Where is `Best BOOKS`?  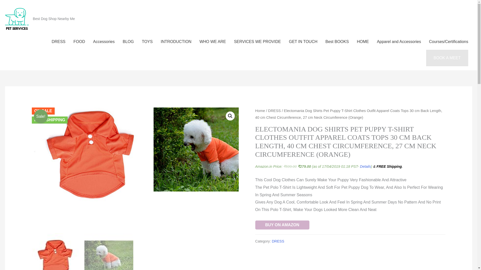
Best BOOKS is located at coordinates (337, 41).